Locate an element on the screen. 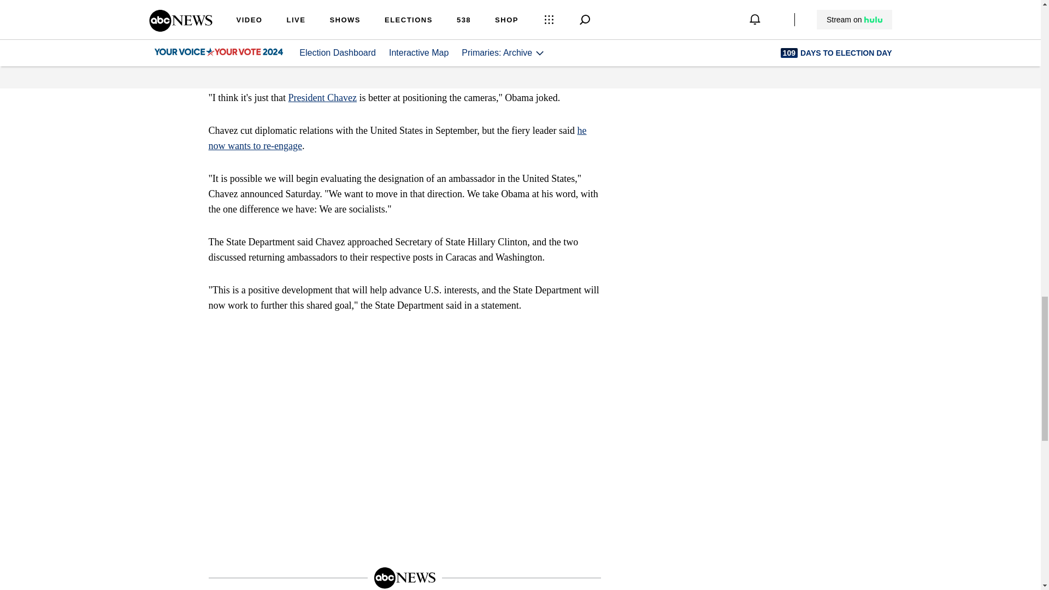  he now wants to re-engage is located at coordinates (398, 138).